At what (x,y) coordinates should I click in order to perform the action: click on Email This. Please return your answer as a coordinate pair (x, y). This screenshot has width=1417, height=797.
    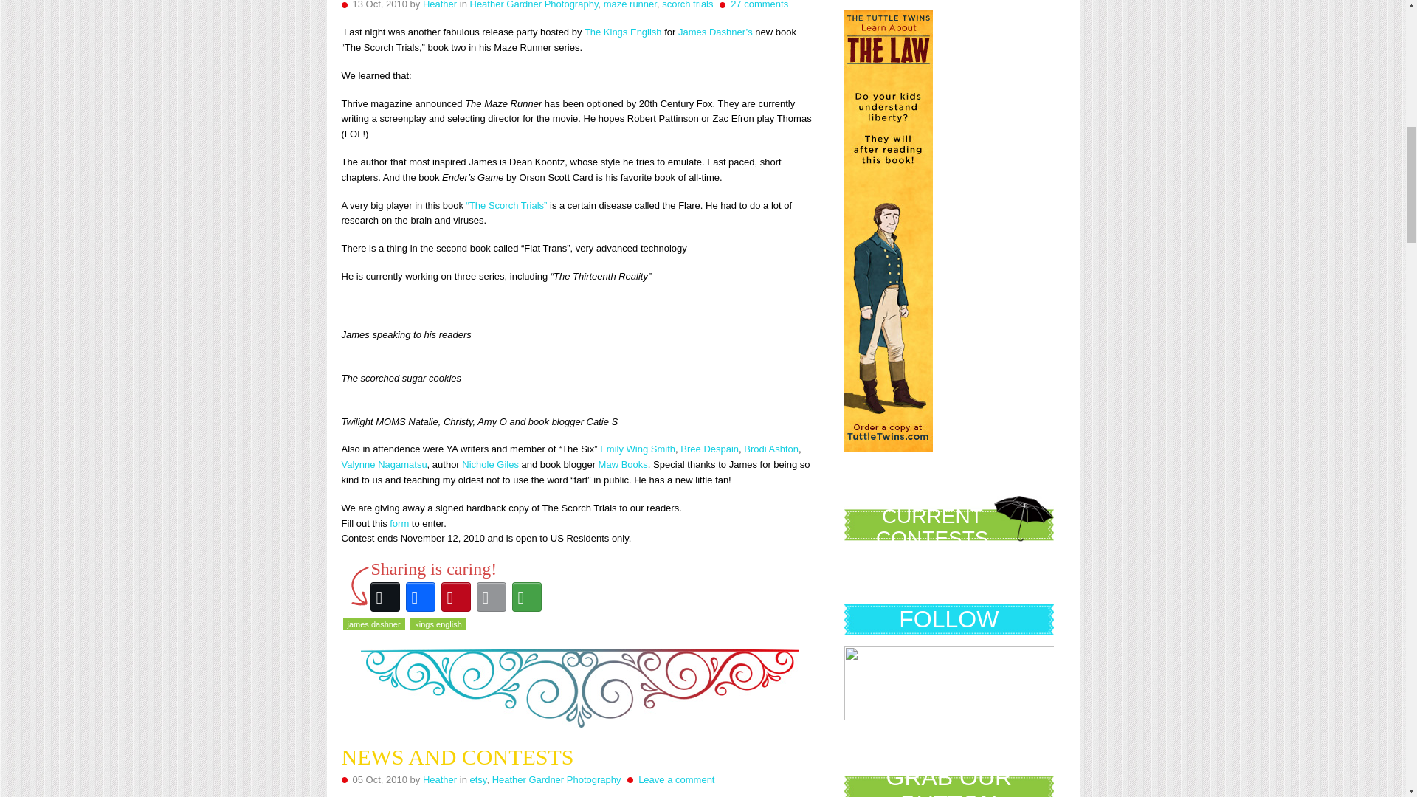
    Looking at the image, I should click on (491, 596).